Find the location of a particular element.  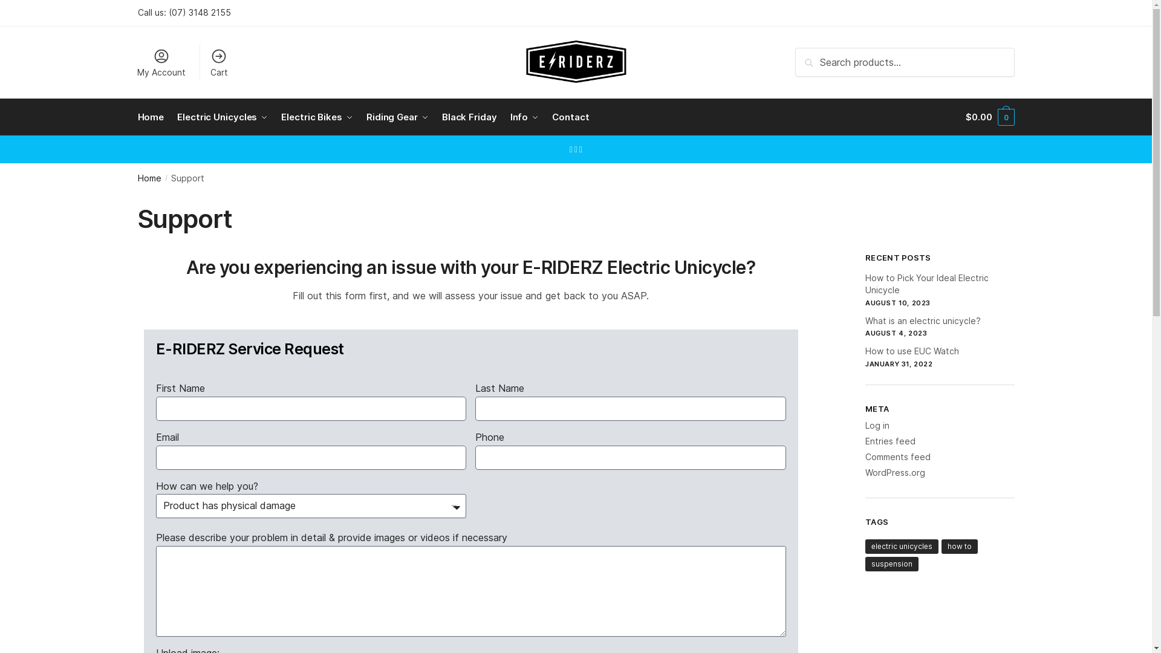

electric unicycles is located at coordinates (902, 547).